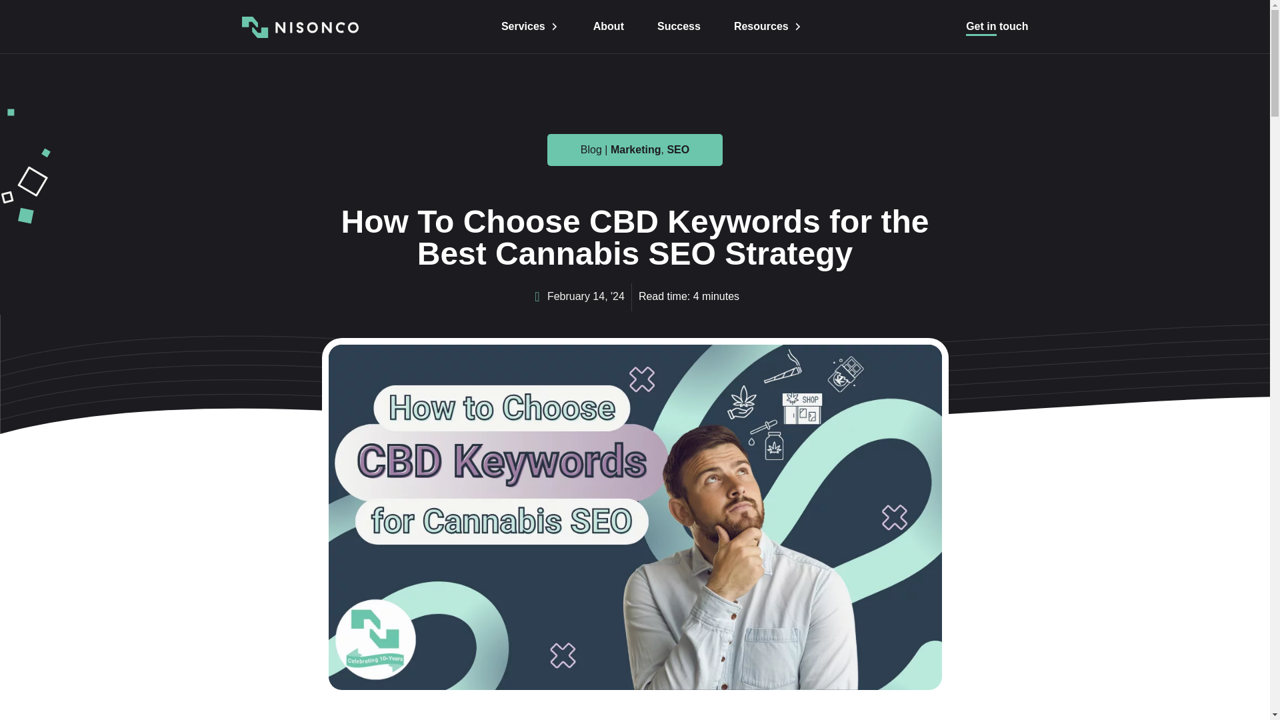 The width and height of the screenshot is (1280, 720). What do you see at coordinates (996, 27) in the screenshot?
I see `Get in touch` at bounding box center [996, 27].